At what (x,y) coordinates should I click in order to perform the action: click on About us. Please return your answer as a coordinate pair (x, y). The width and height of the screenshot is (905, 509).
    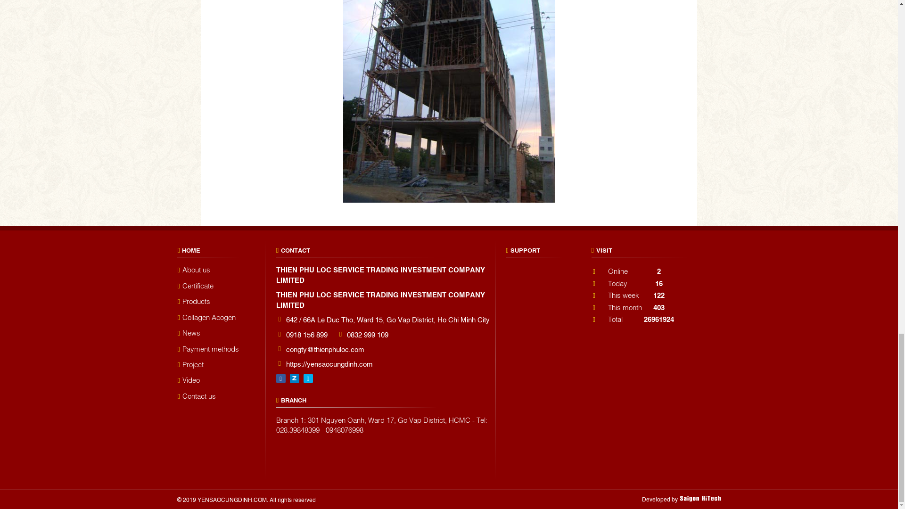
    Looking at the image, I should click on (193, 270).